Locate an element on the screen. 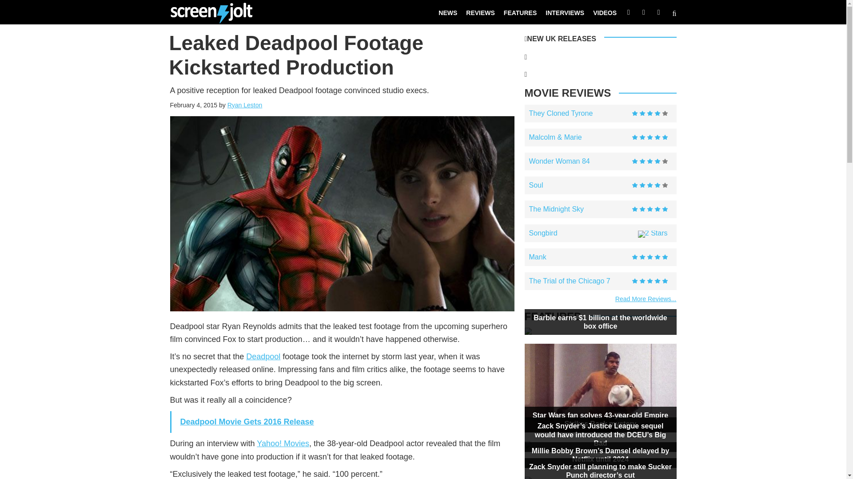  INTERVIEWS is located at coordinates (564, 12).